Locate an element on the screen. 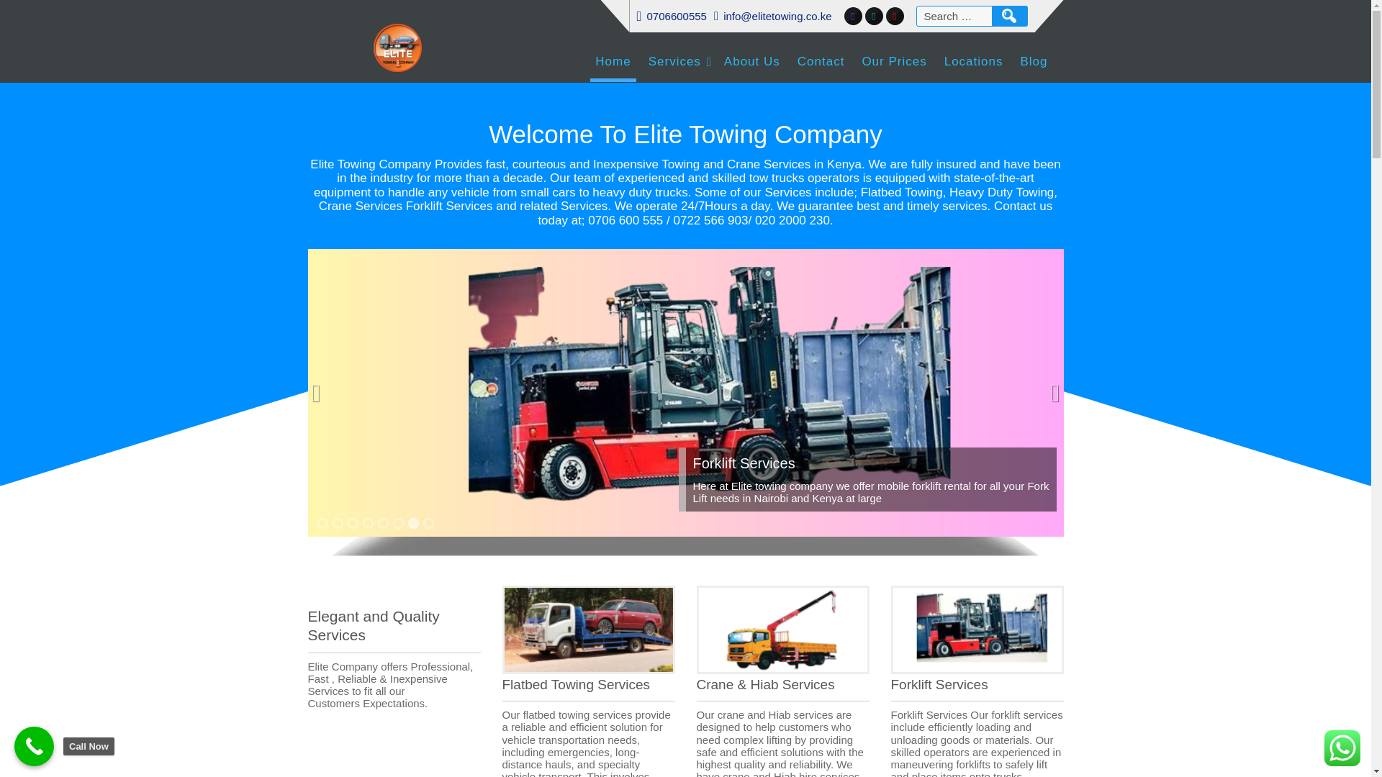 The height and width of the screenshot is (777, 1382). Search is located at coordinates (1010, 16).